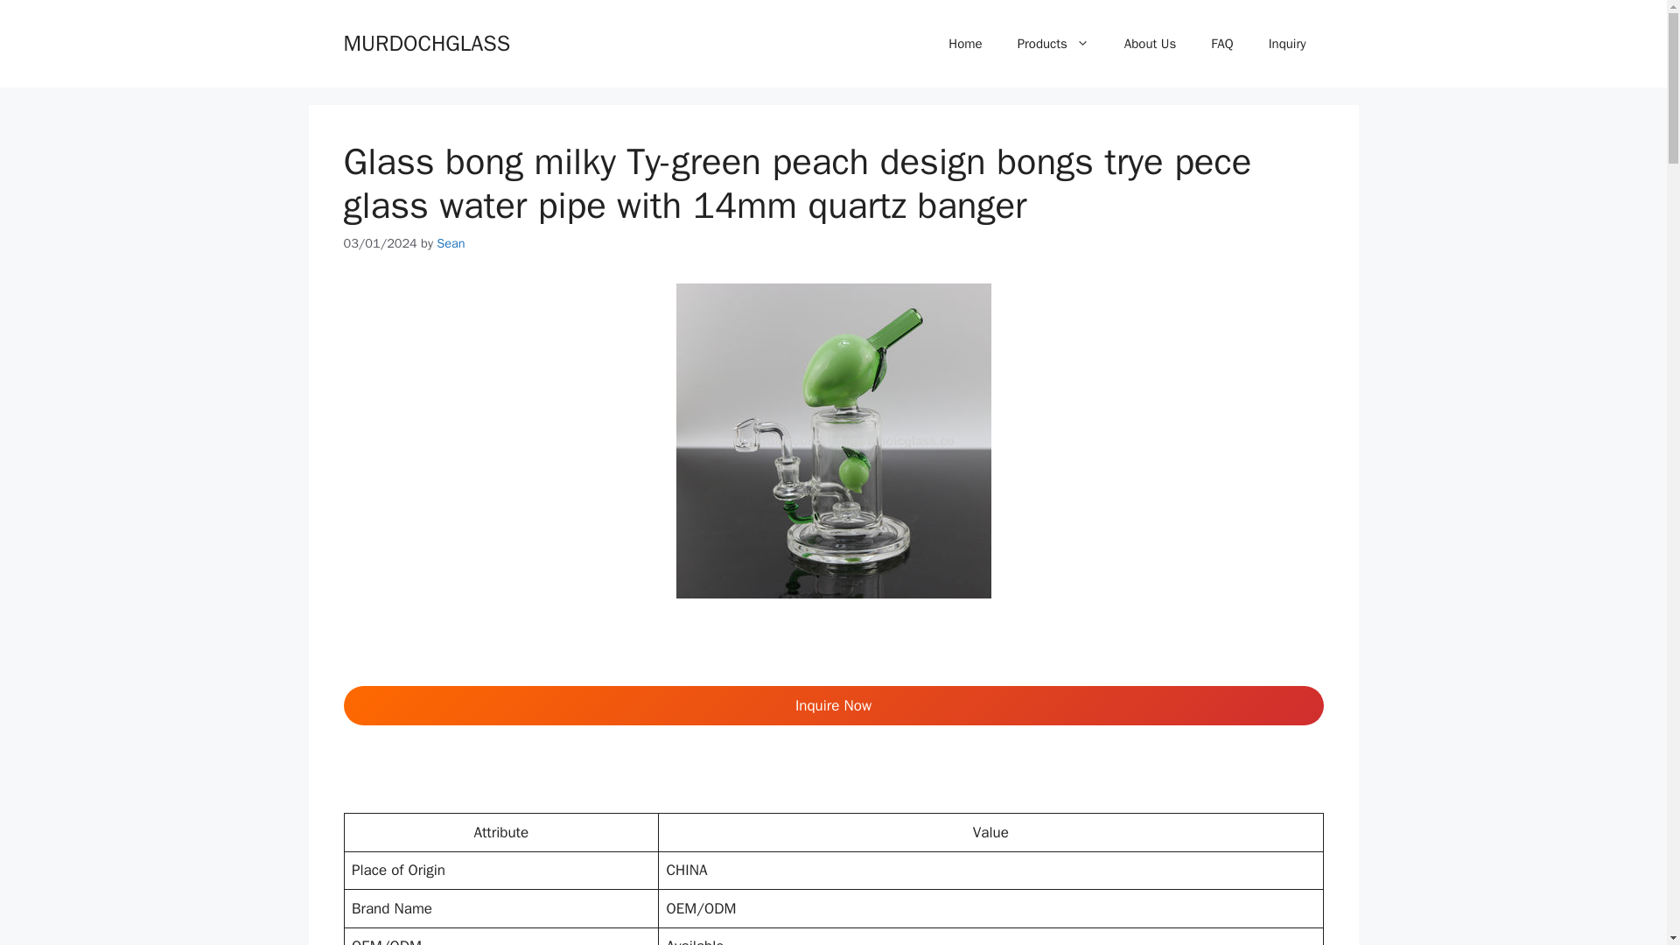  What do you see at coordinates (426, 42) in the screenshot?
I see `MURDOCHGLASS` at bounding box center [426, 42].